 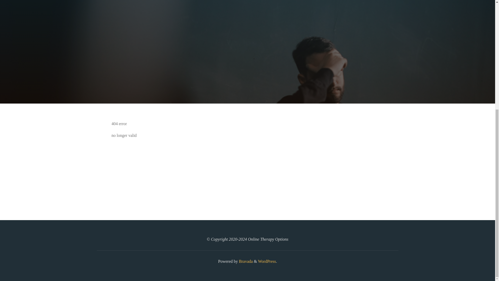 I want to click on WordPress, so click(x=267, y=261).